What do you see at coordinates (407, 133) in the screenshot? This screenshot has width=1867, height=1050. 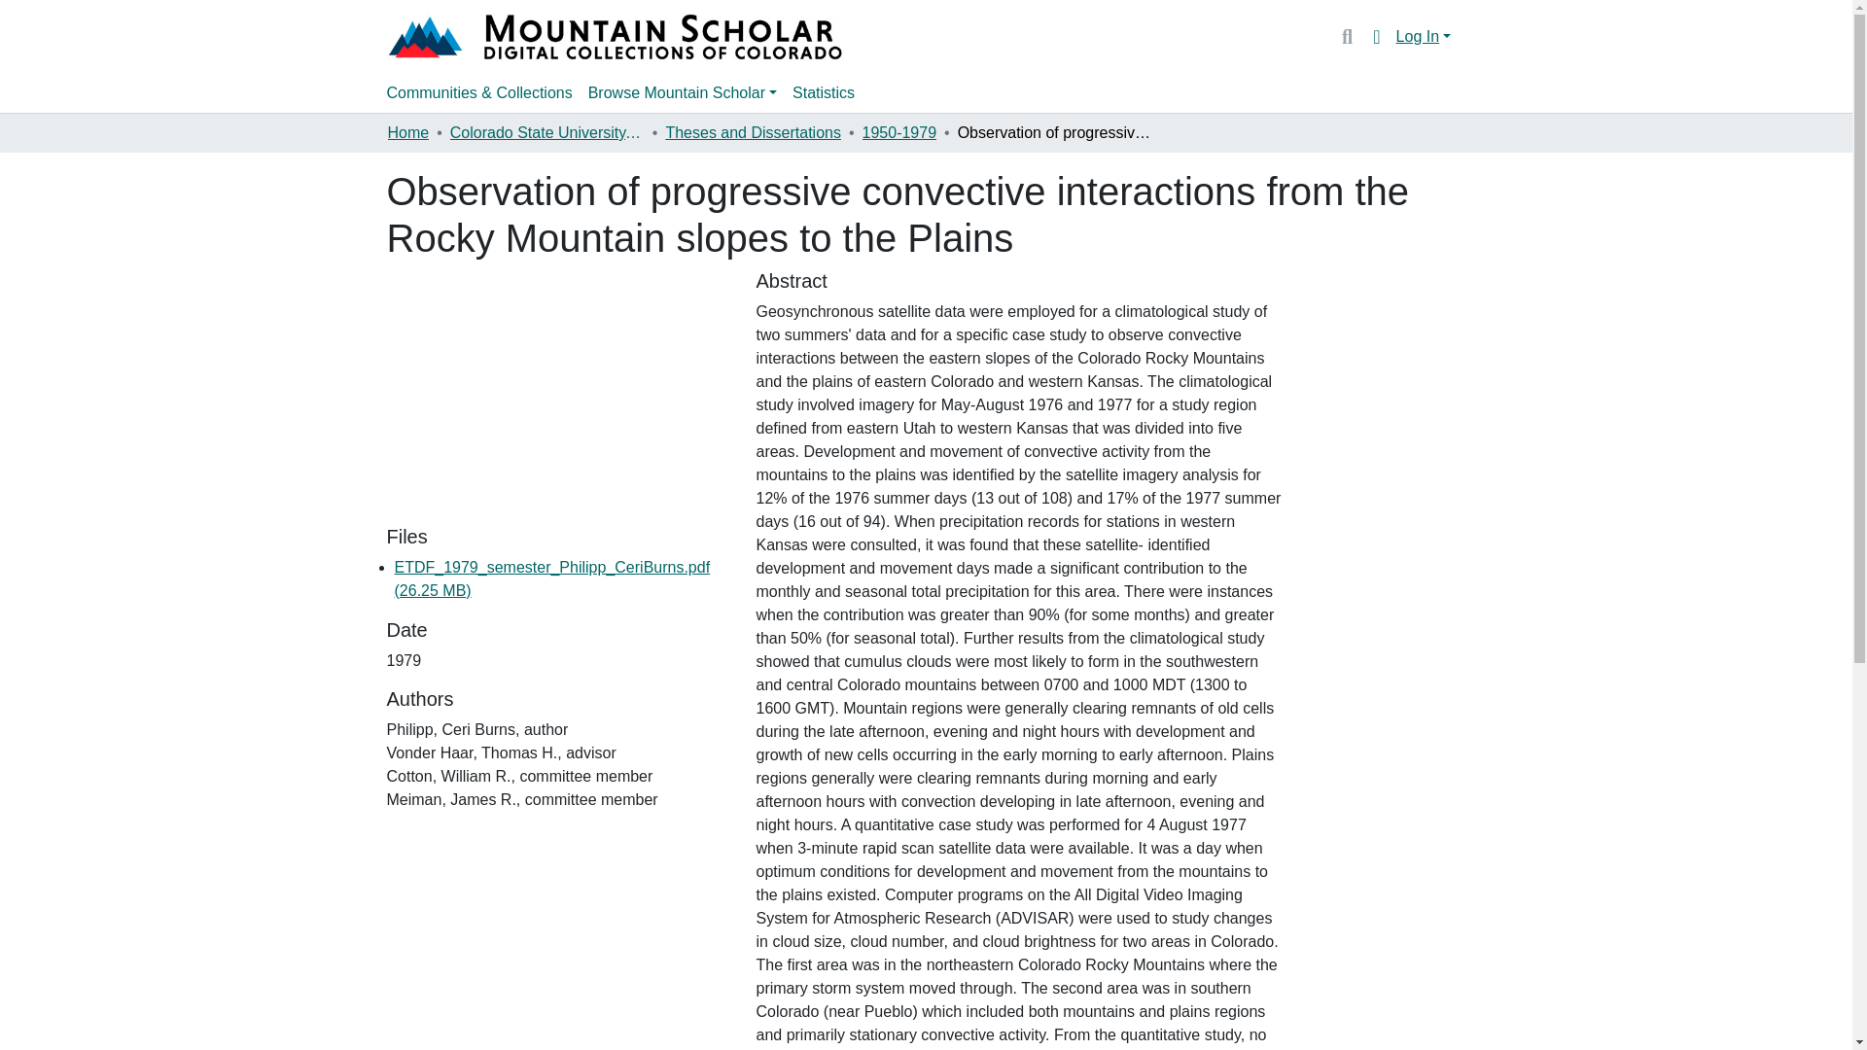 I see `Home` at bounding box center [407, 133].